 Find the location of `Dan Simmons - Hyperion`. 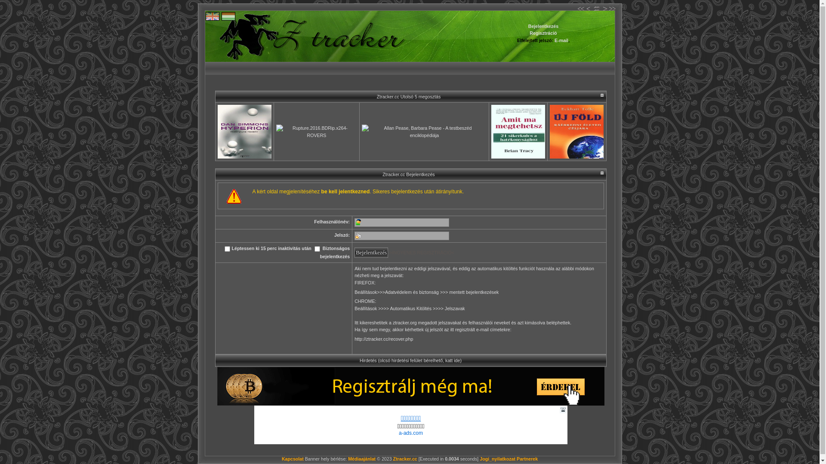

Dan Simmons - Hyperion is located at coordinates (244, 131).